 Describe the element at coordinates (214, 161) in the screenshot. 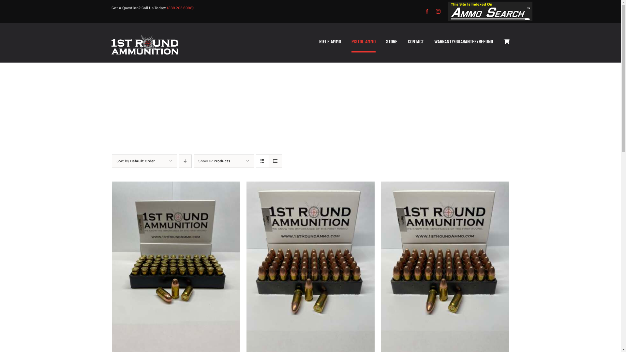

I see `Show 12 Products` at that location.